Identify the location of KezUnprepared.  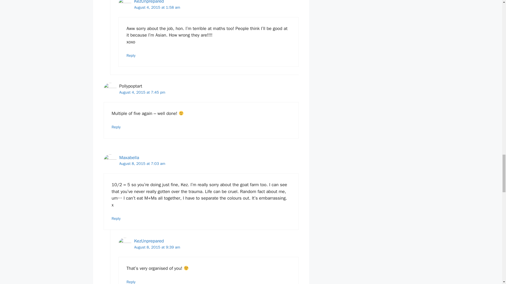
(149, 241).